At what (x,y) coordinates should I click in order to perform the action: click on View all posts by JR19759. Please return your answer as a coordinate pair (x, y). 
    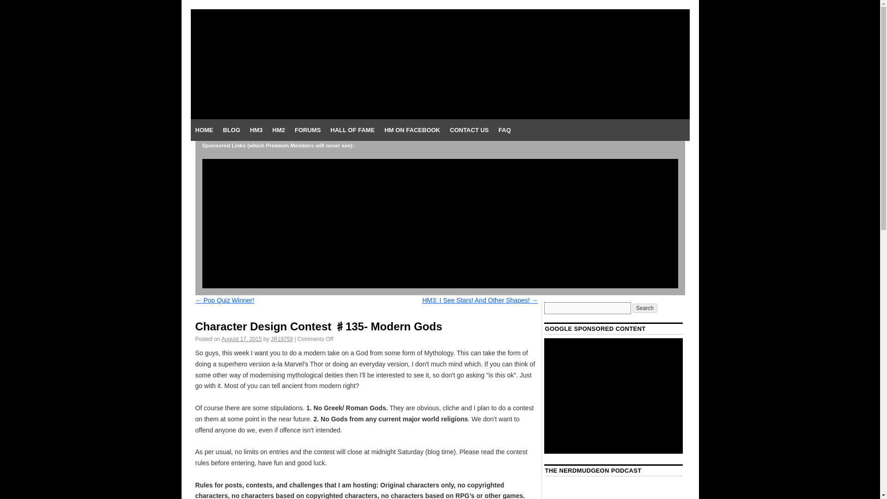
    Looking at the image, I should click on (281, 339).